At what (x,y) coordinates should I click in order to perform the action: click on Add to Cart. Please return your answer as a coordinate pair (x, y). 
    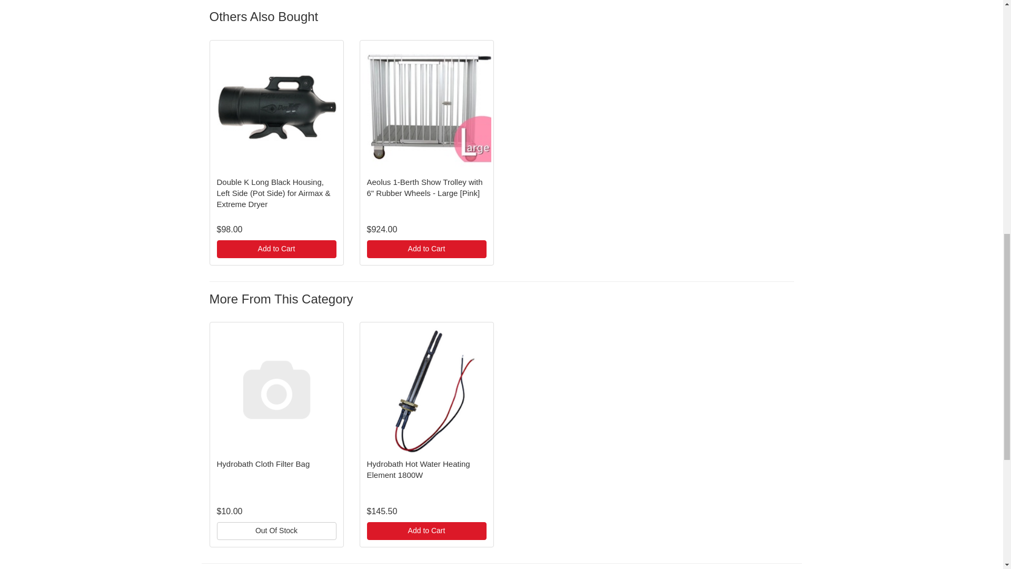
    Looking at the image, I should click on (426, 531).